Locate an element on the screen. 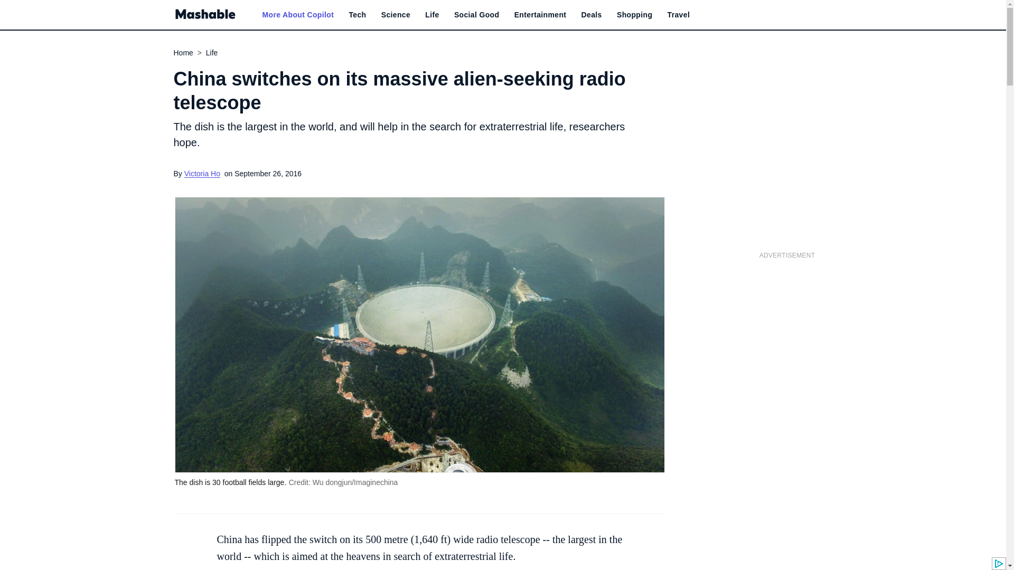 The width and height of the screenshot is (1014, 570). More About Copilot is located at coordinates (297, 15).